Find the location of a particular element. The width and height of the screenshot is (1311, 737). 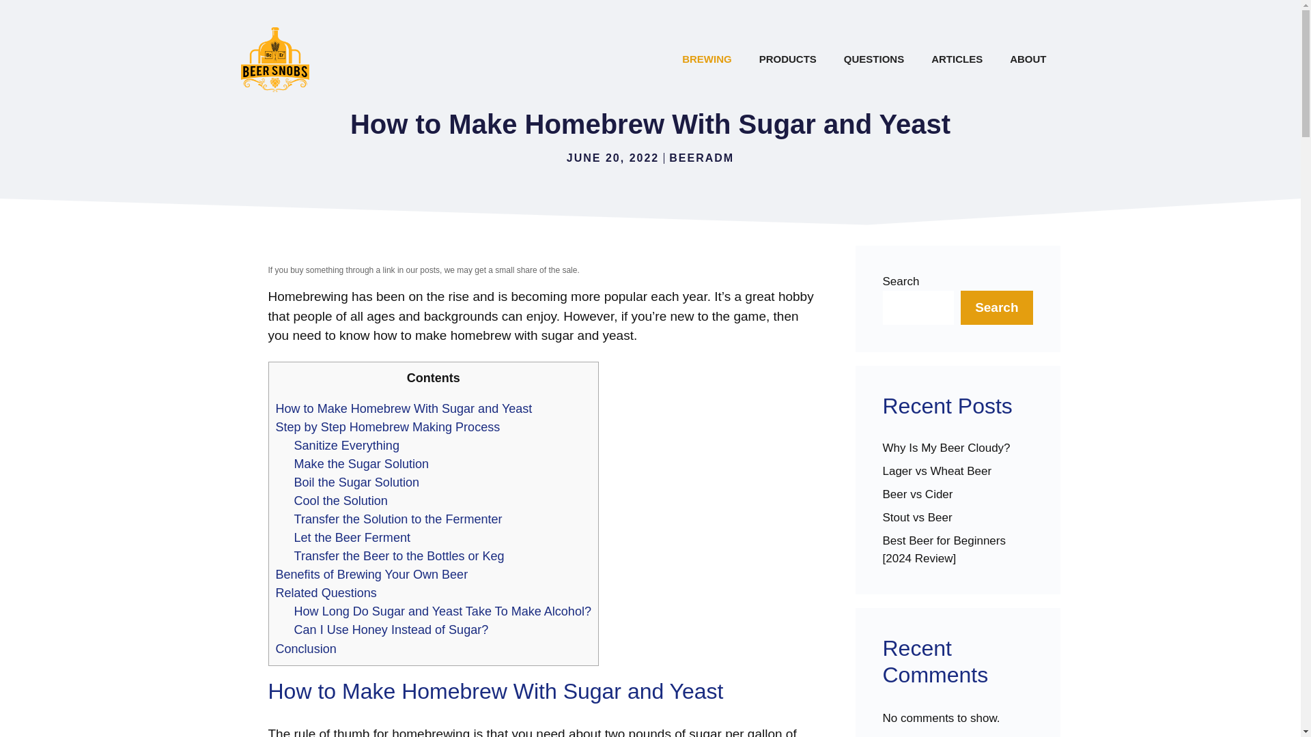

BREWING is located at coordinates (707, 59).